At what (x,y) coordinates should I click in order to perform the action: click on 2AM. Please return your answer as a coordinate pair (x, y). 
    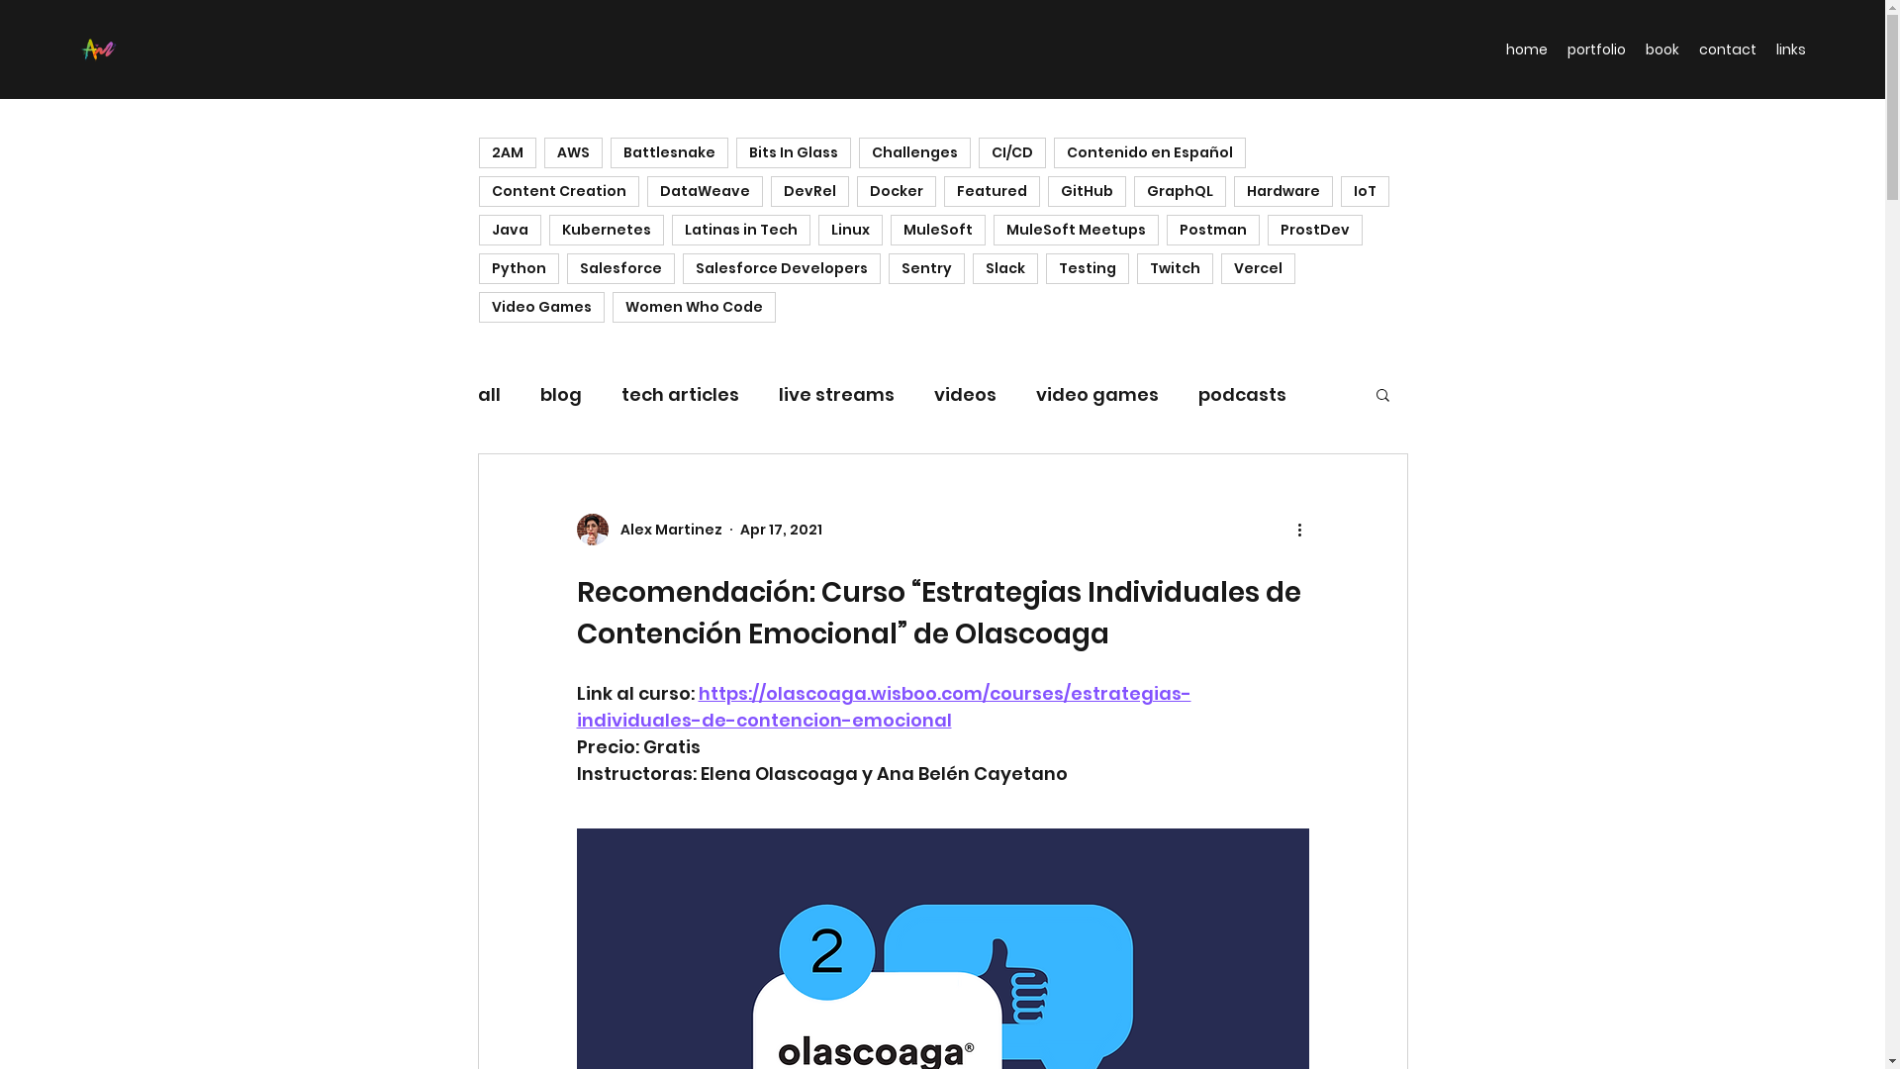
    Looking at the image, I should click on (508, 152).